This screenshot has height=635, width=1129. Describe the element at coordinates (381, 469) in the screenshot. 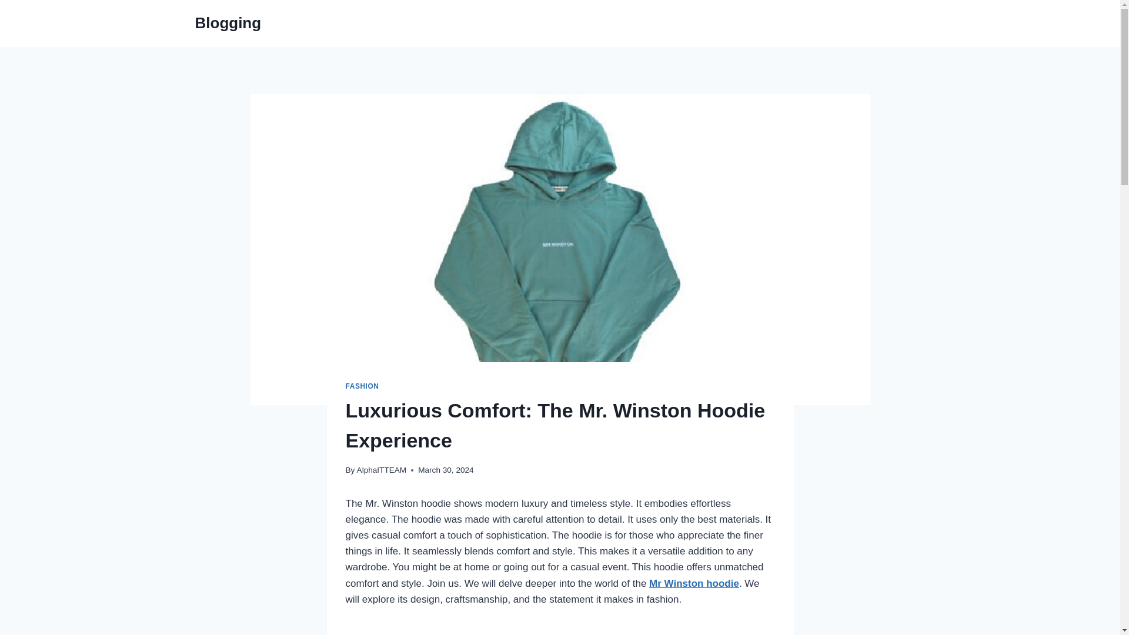

I see `AlphaITTEAM` at that location.